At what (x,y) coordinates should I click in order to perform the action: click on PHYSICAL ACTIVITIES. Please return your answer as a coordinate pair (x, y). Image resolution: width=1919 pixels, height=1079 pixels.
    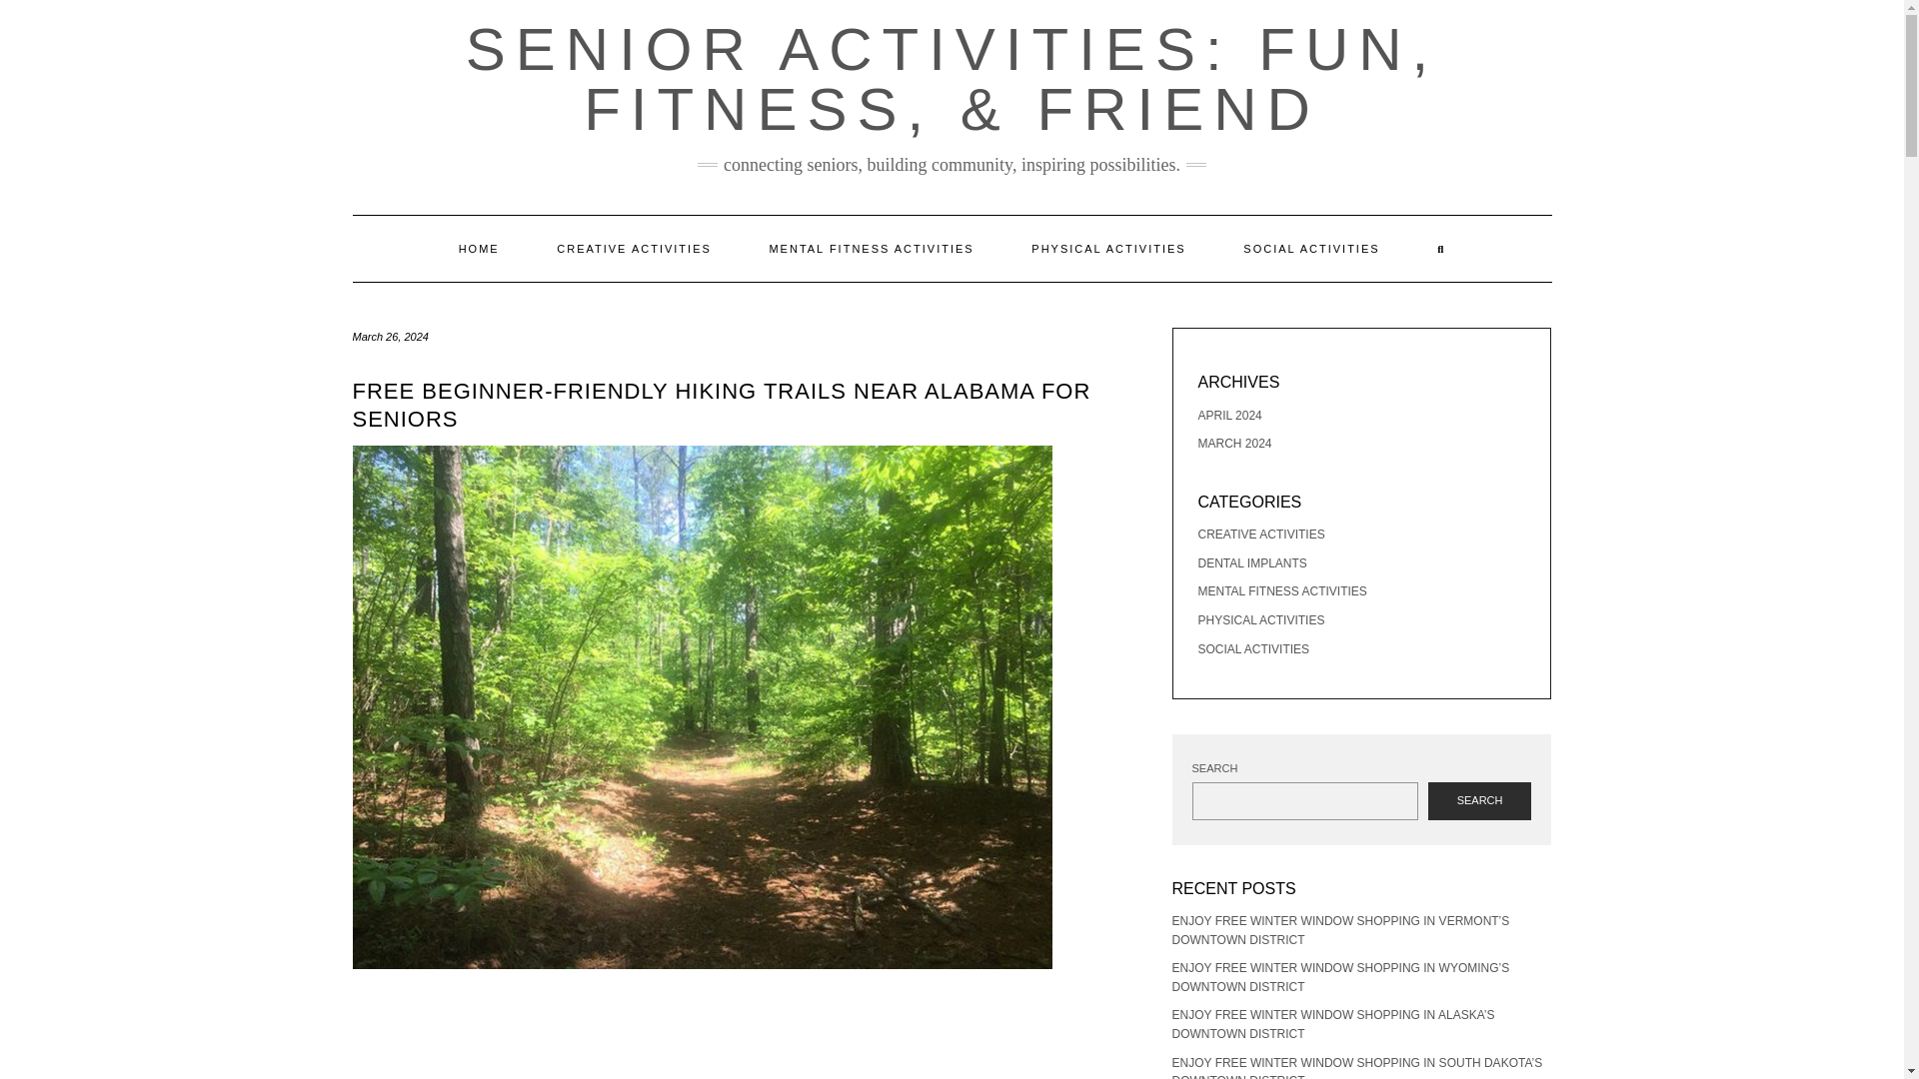
    Looking at the image, I should click on (1107, 248).